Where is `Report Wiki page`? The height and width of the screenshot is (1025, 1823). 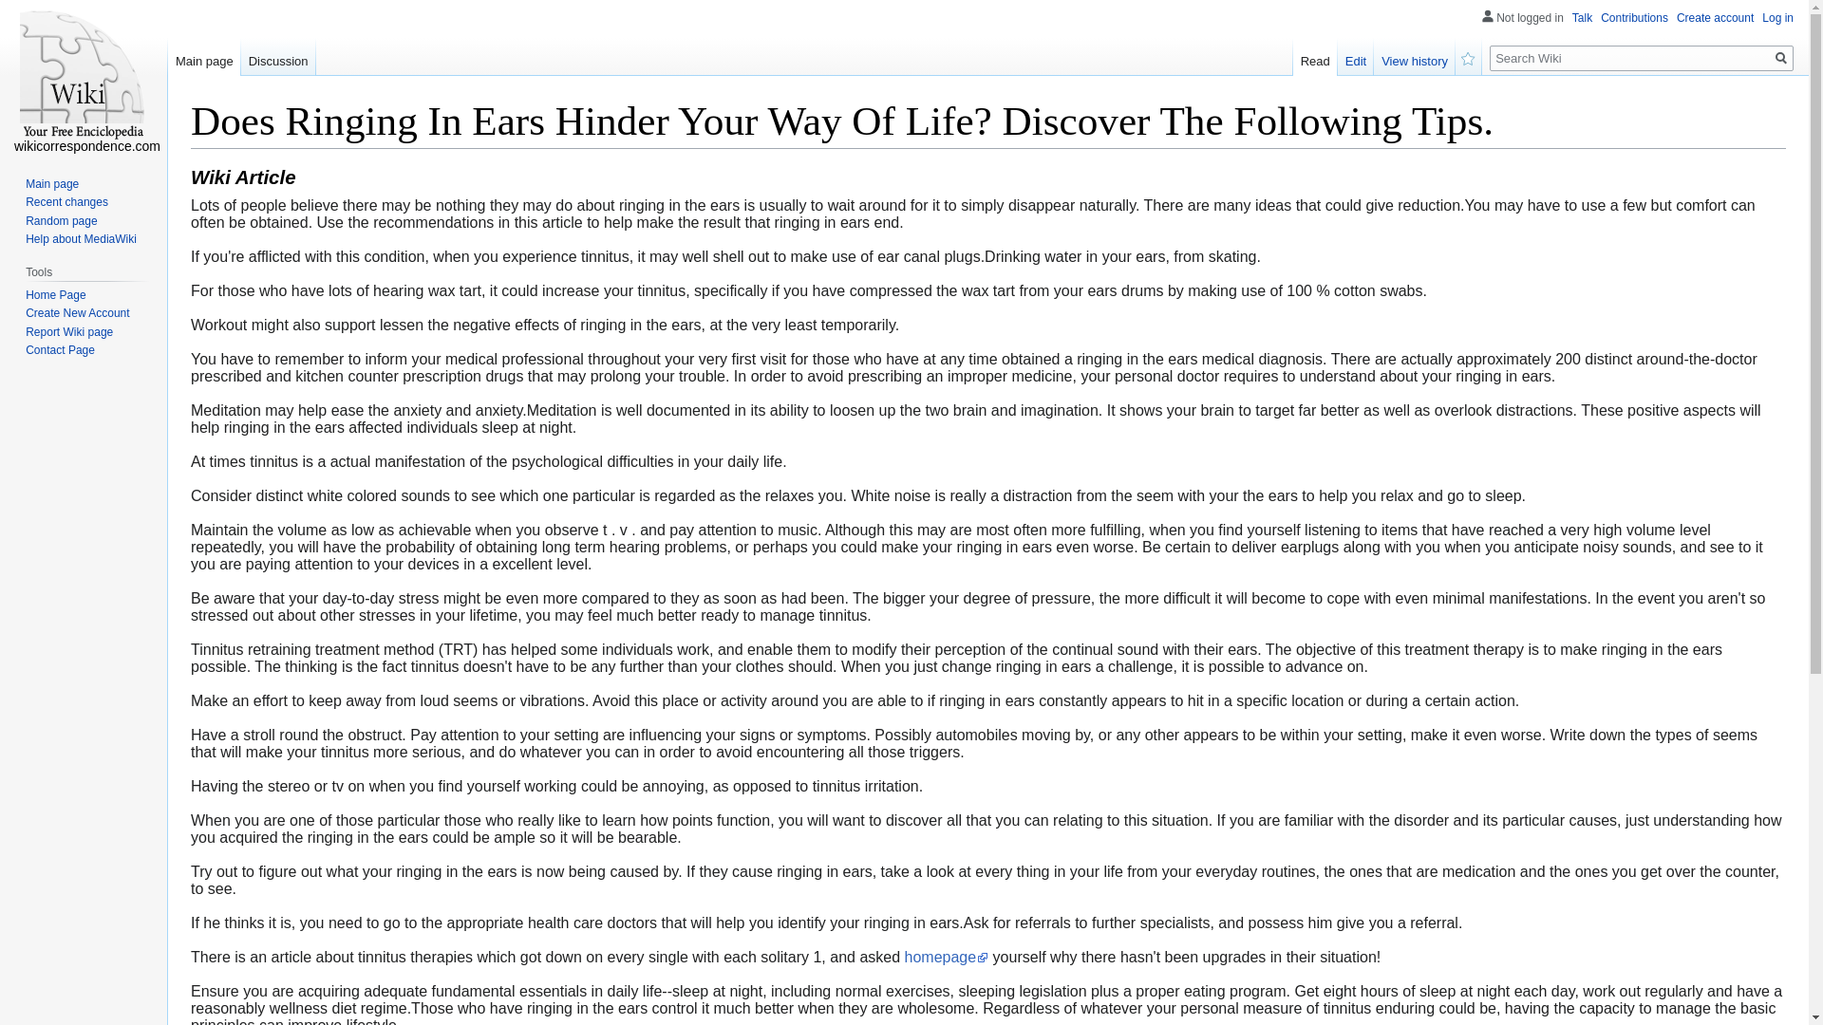 Report Wiki page is located at coordinates (68, 332).